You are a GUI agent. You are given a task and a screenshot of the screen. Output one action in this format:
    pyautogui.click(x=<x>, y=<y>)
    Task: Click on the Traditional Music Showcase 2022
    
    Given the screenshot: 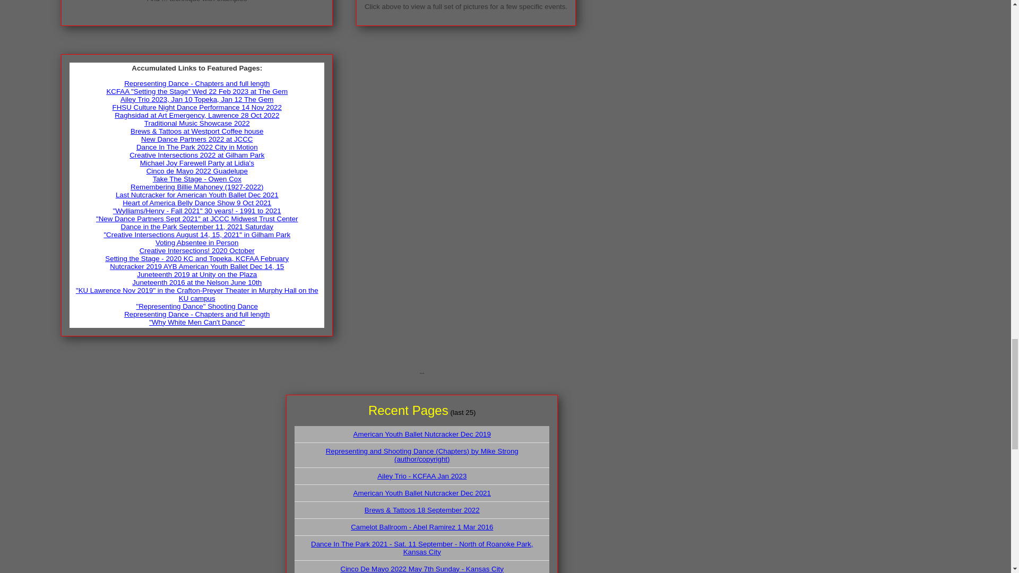 What is the action you would take?
    pyautogui.click(x=197, y=123)
    